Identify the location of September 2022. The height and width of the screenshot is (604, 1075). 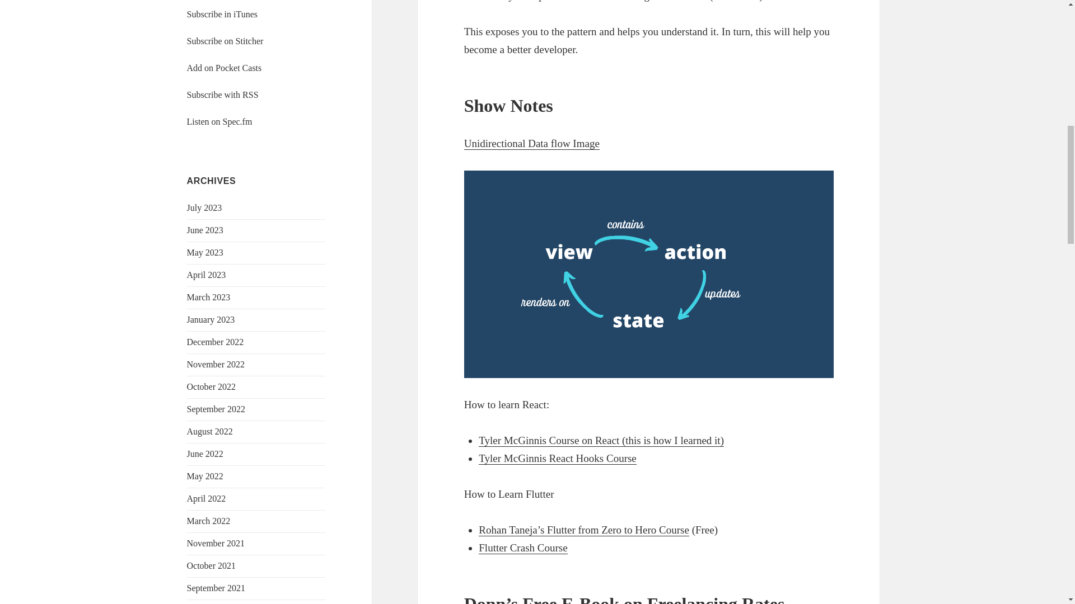
(216, 408).